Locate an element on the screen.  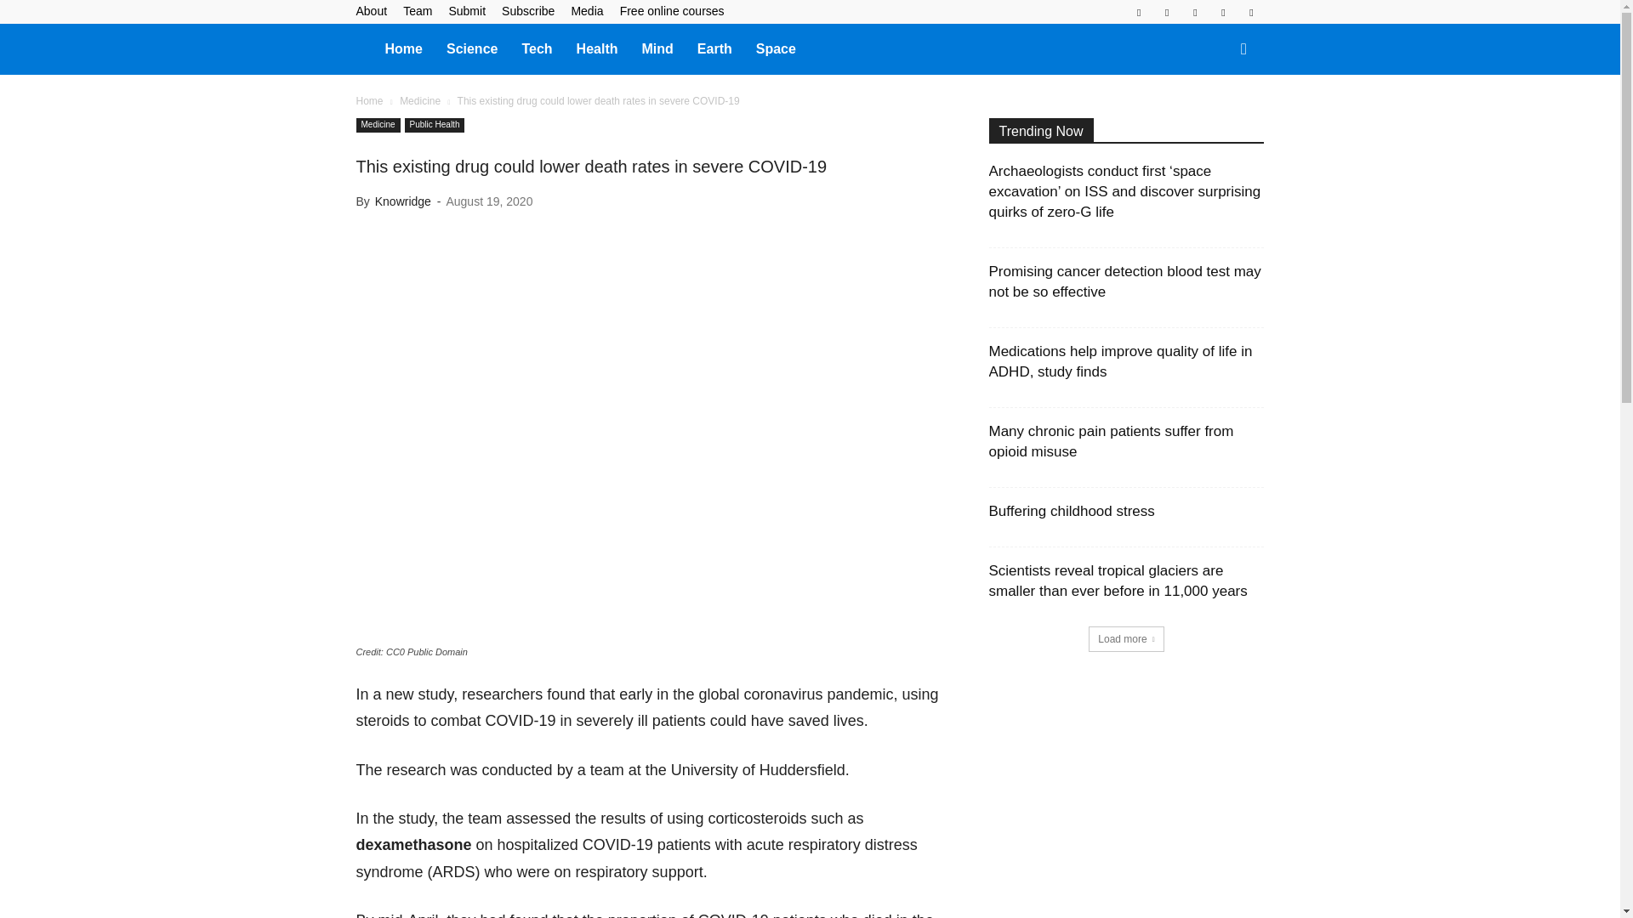
Linkedin is located at coordinates (1167, 12).